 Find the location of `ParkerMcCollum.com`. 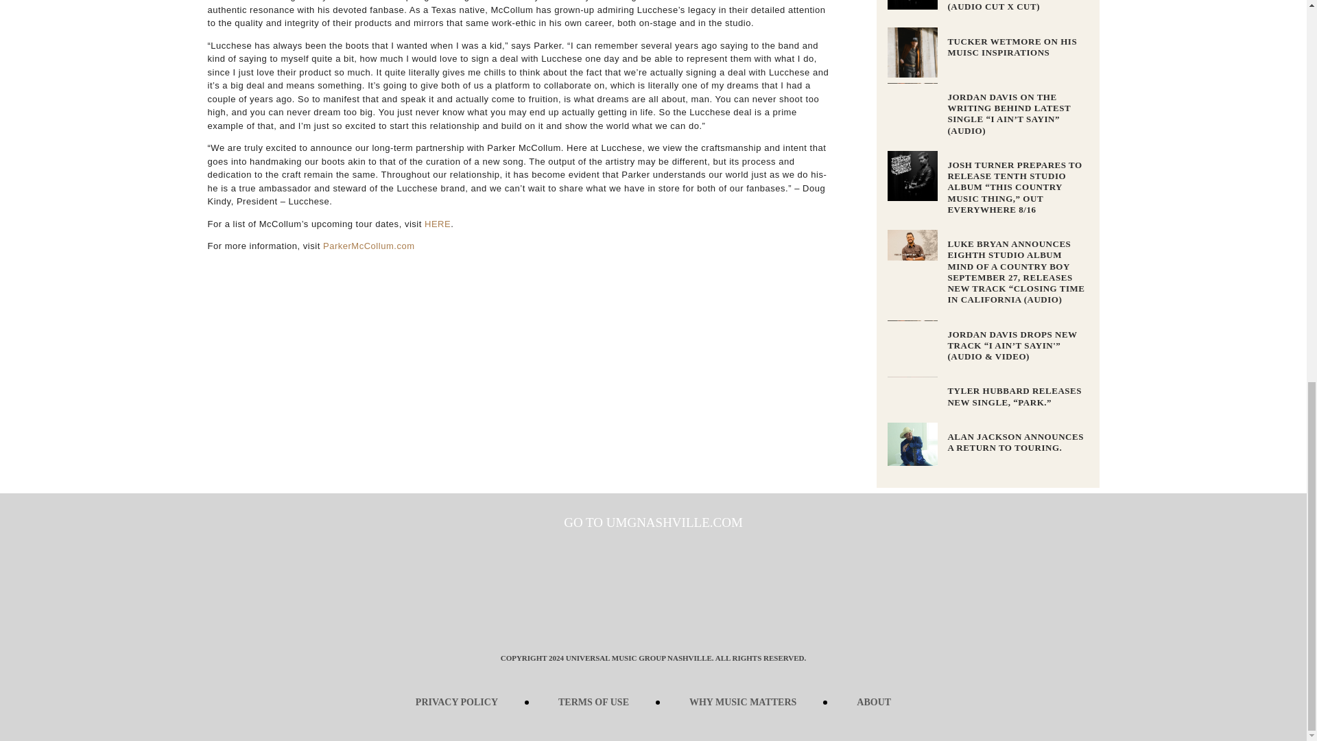

ParkerMcCollum.com is located at coordinates (368, 246).